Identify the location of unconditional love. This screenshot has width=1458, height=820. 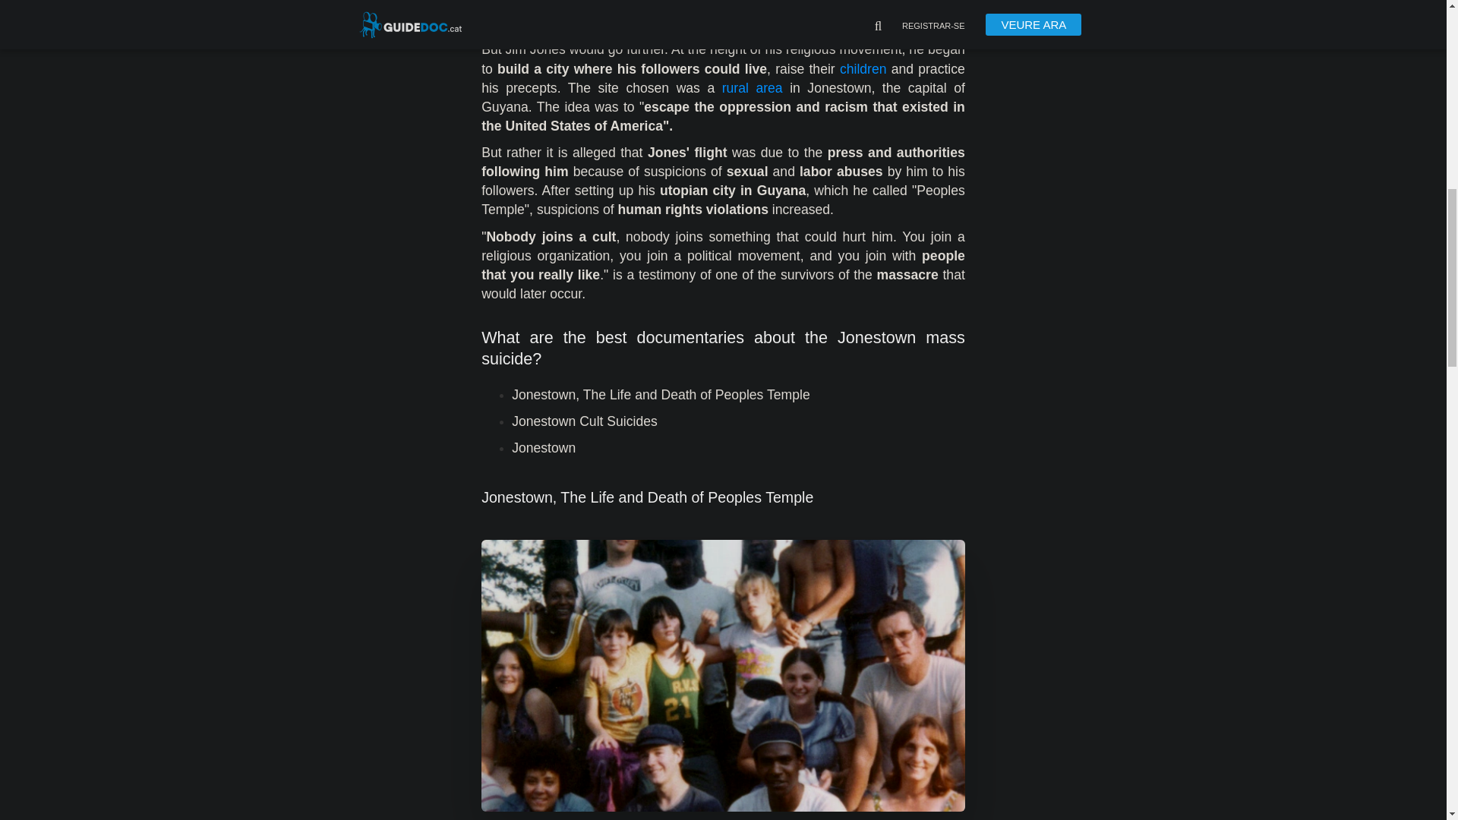
(816, 6).